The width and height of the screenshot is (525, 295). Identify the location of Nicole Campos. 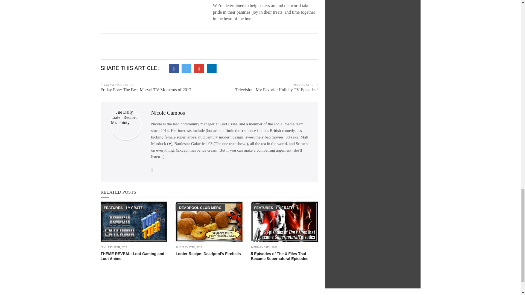
(168, 113).